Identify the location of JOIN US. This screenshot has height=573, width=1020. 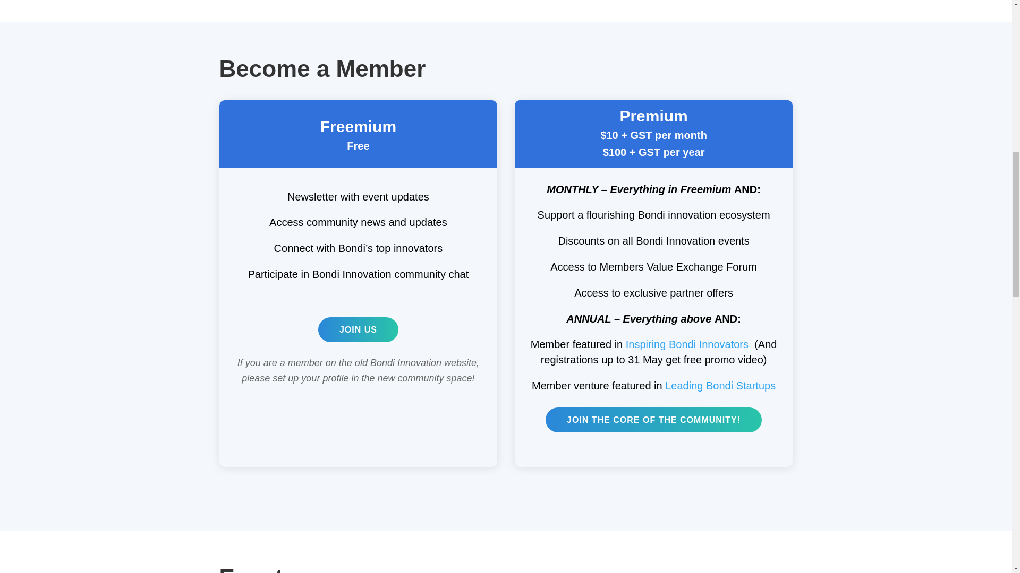
(358, 329).